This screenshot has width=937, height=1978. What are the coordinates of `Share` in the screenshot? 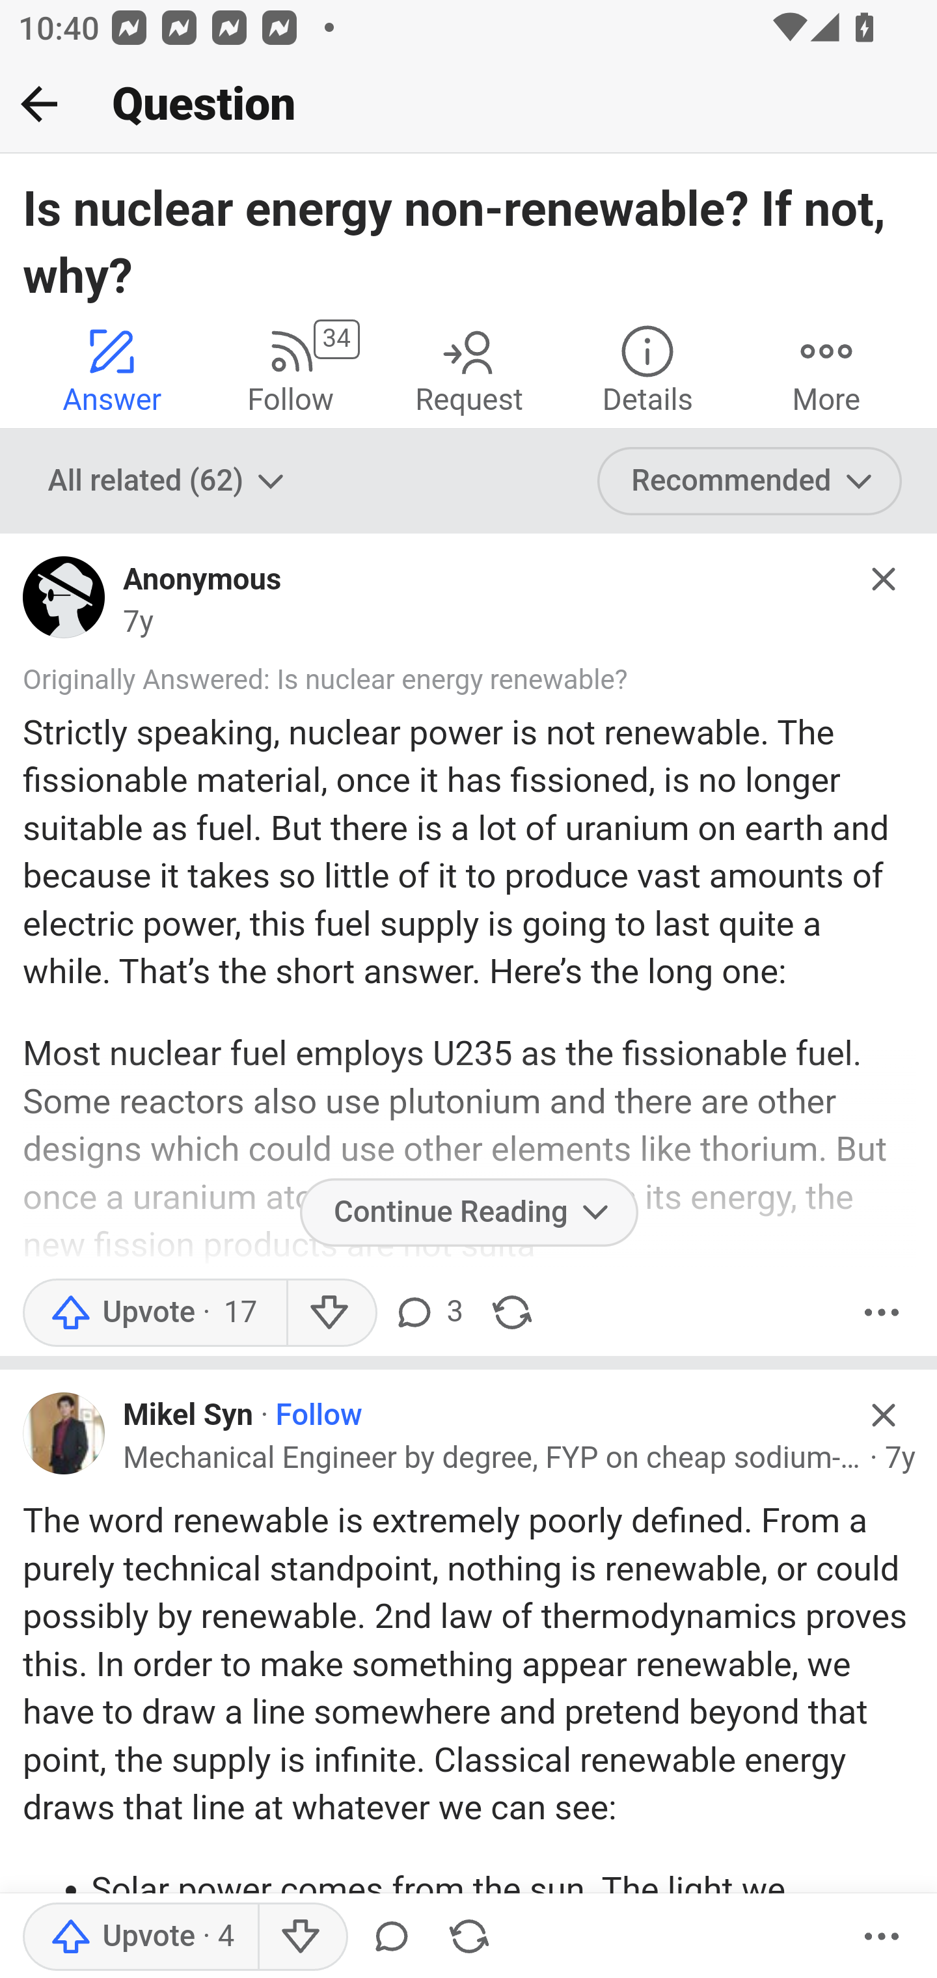 It's located at (469, 1937).